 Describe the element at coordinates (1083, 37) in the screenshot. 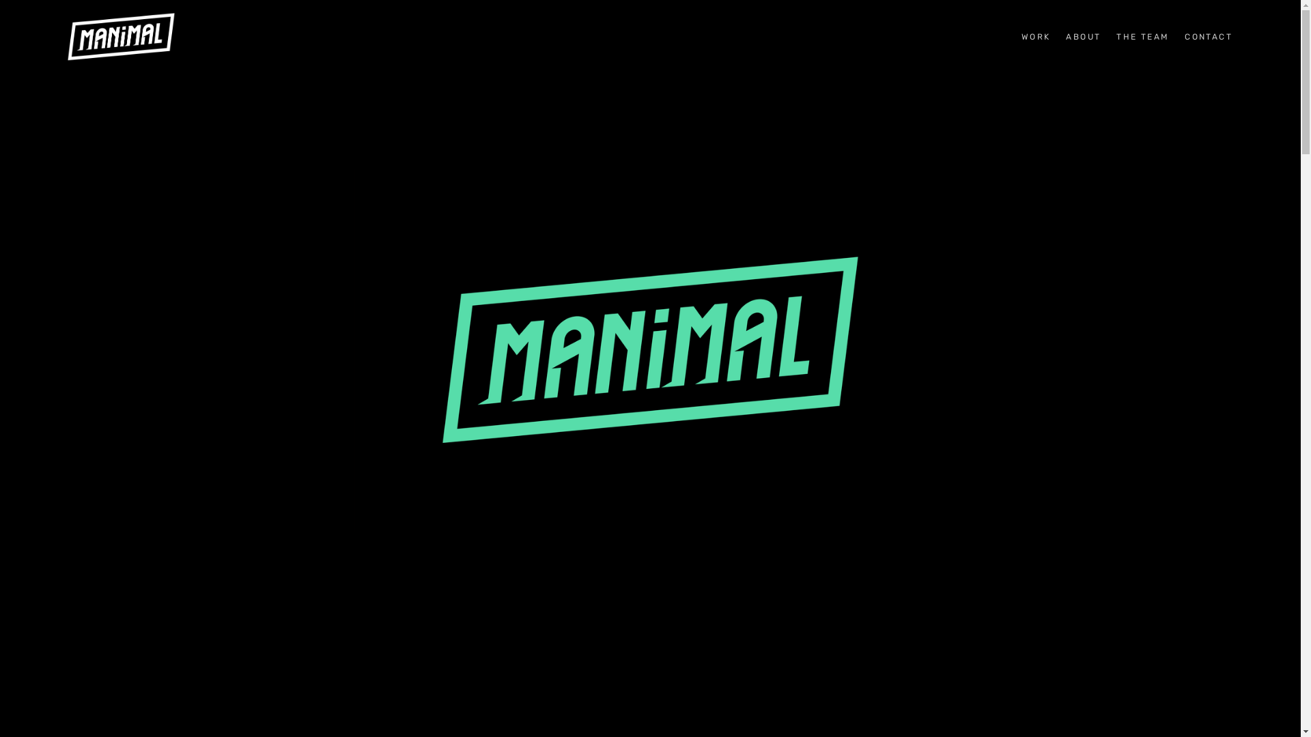

I see `ABOUT` at that location.